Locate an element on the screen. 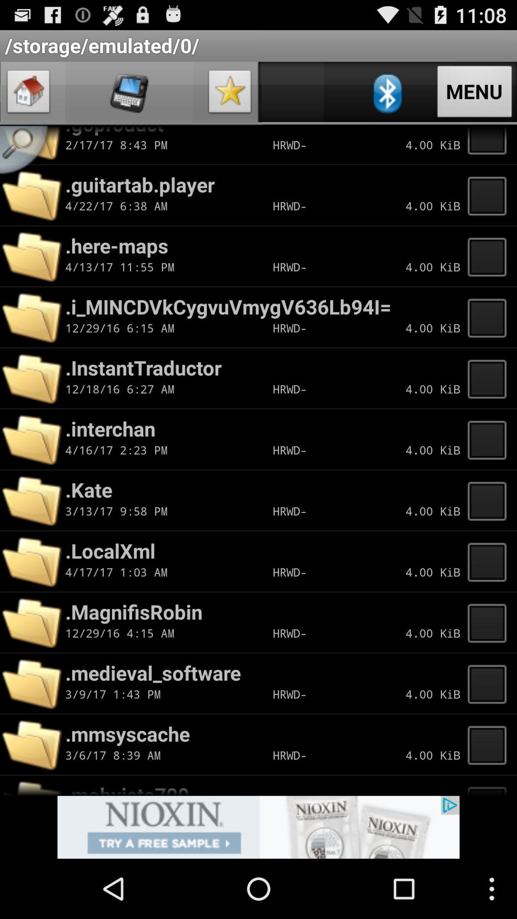 The image size is (517, 919). selection button is located at coordinates (490, 744).